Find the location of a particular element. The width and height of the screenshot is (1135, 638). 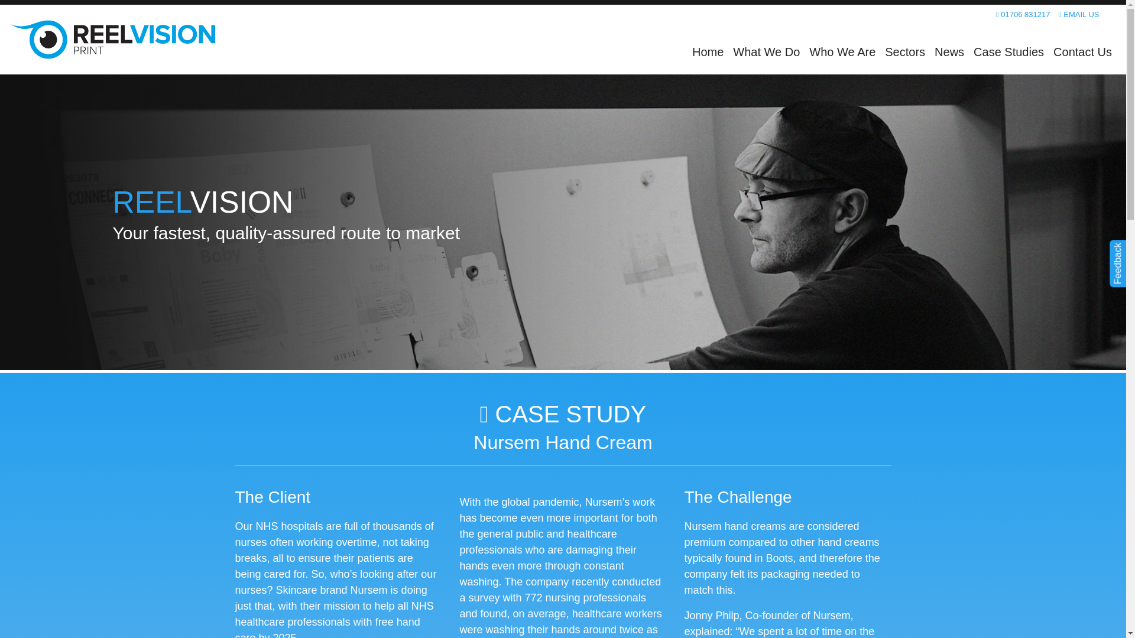

01706 831217 is located at coordinates (1023, 14).